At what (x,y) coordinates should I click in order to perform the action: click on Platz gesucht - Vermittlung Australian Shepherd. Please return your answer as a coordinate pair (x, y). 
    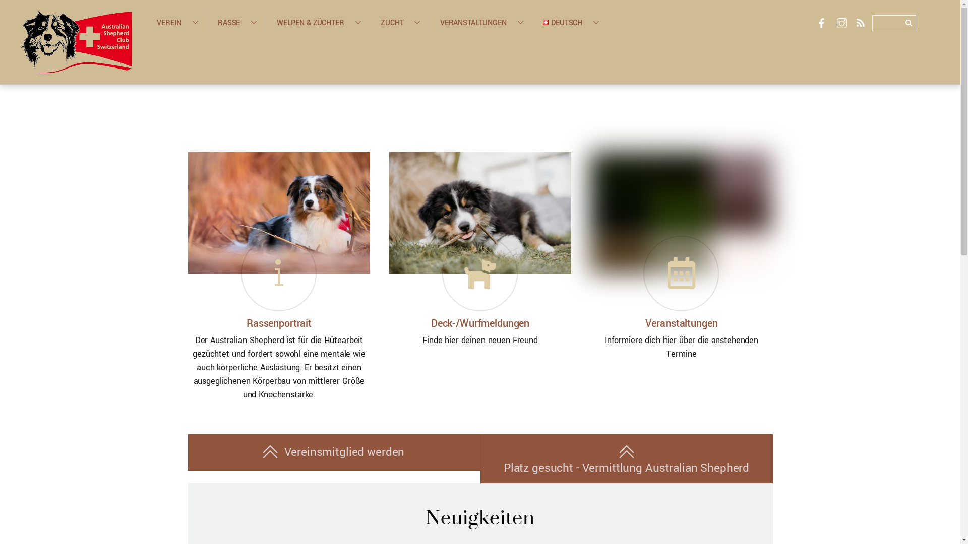
    Looking at the image, I should click on (626, 458).